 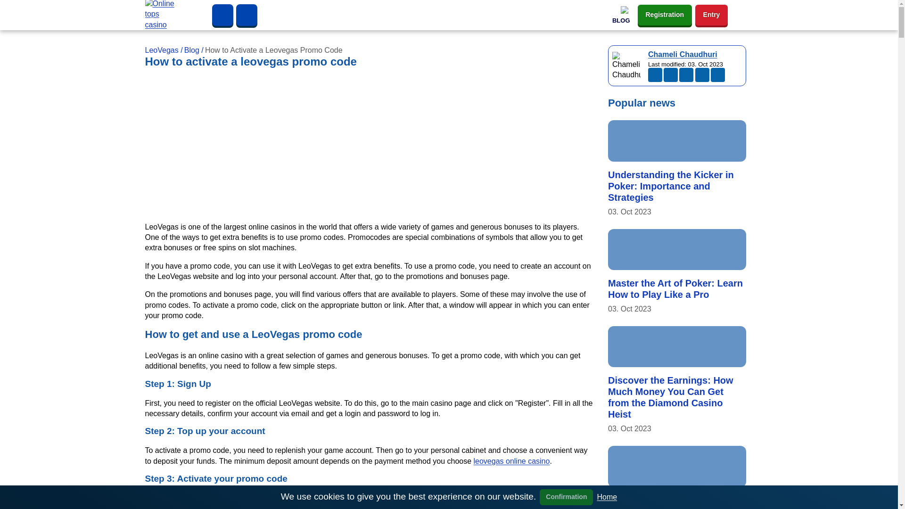 I want to click on Understanding the Kicker in Poker: Importance and Strategies, so click(x=671, y=186).